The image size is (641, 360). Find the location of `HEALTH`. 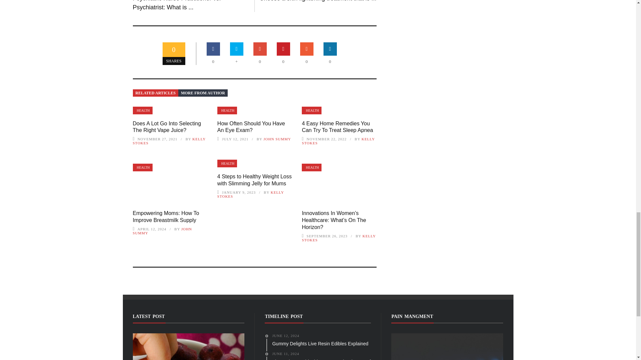

HEALTH is located at coordinates (142, 110).